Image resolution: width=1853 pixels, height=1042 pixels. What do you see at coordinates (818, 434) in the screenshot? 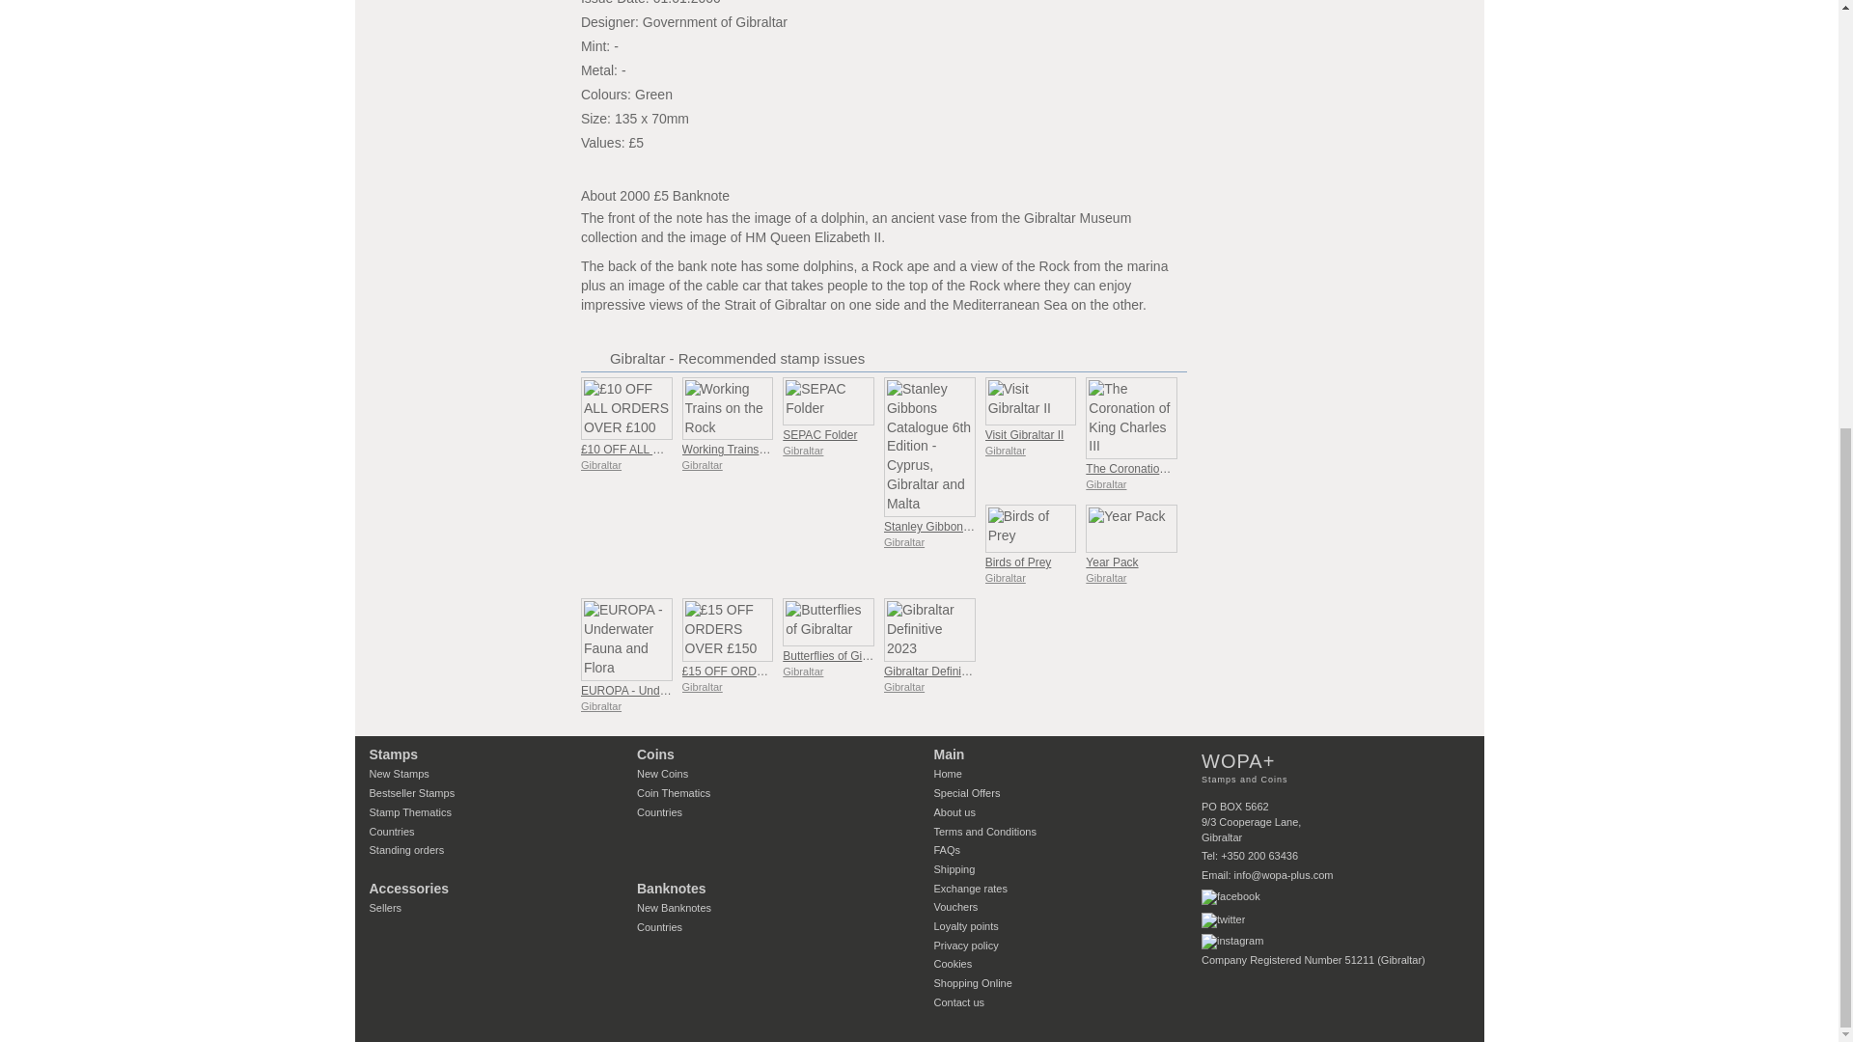
I see `SEPAC Folder` at bounding box center [818, 434].